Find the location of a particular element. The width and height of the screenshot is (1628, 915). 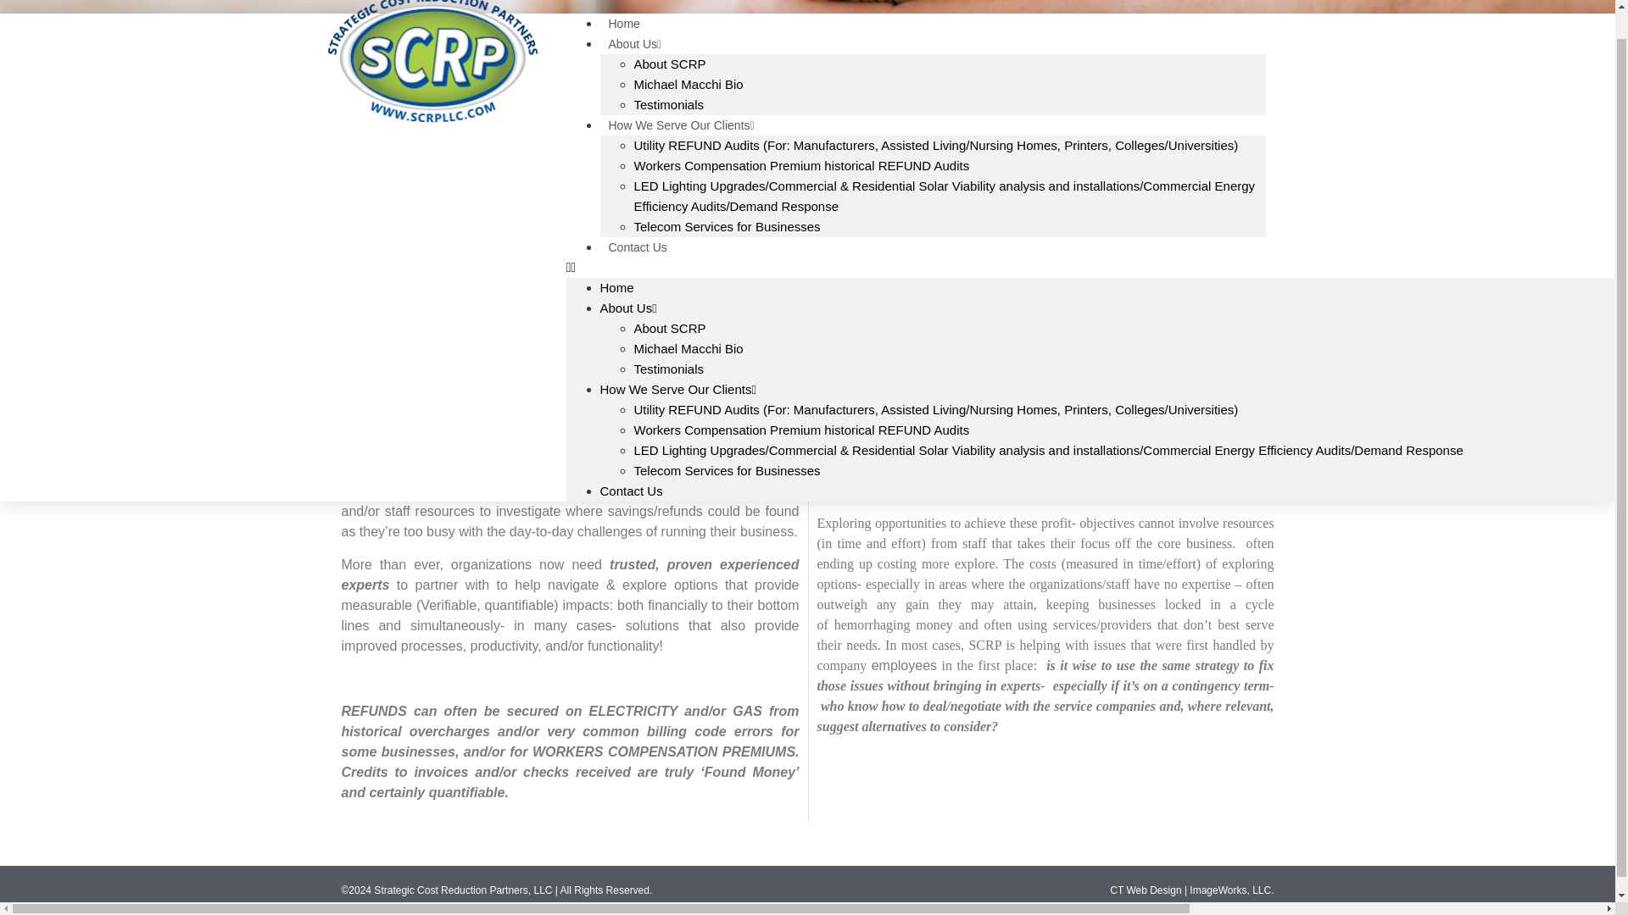

CT Web Design is located at coordinates (1146, 890).